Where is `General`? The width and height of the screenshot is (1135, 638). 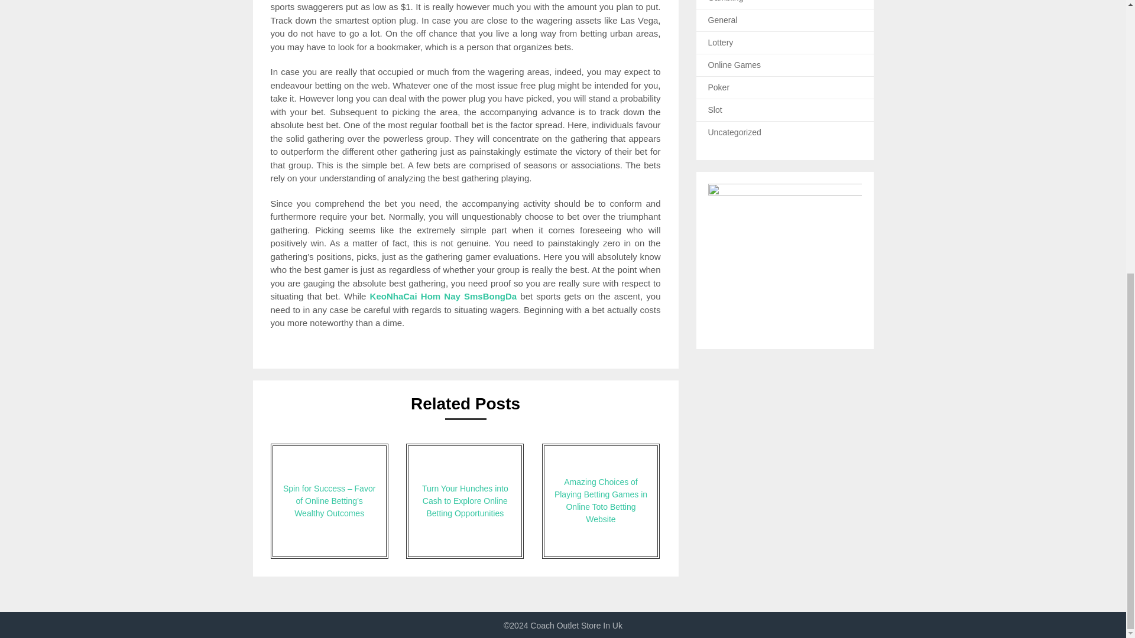 General is located at coordinates (723, 20).